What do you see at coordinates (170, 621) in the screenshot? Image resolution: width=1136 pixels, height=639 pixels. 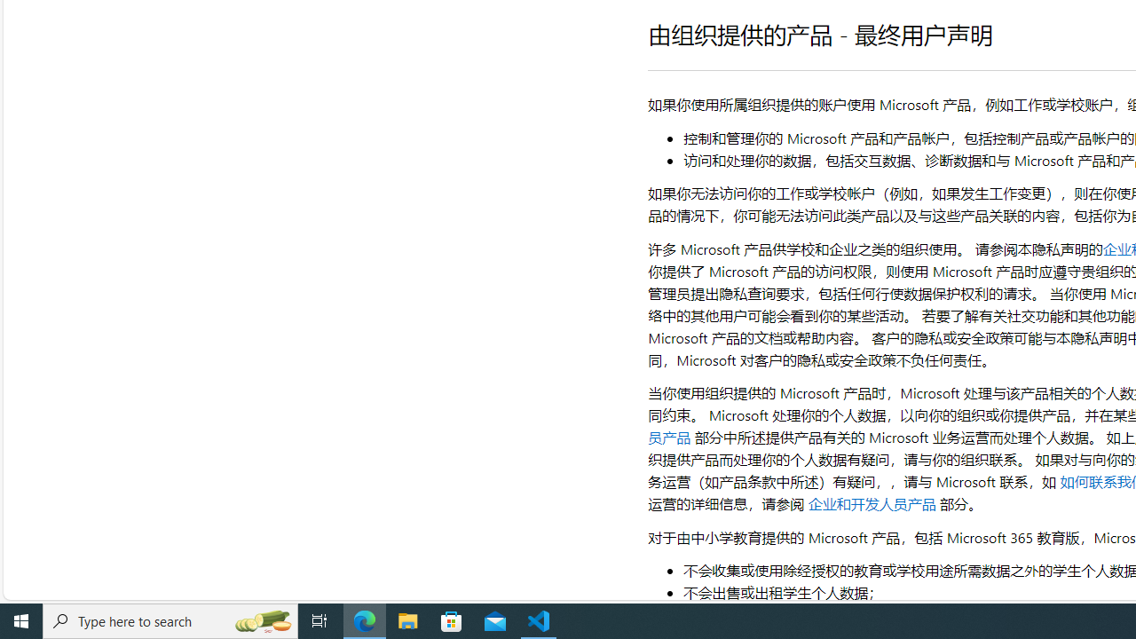 I see `Type here to search` at bounding box center [170, 621].